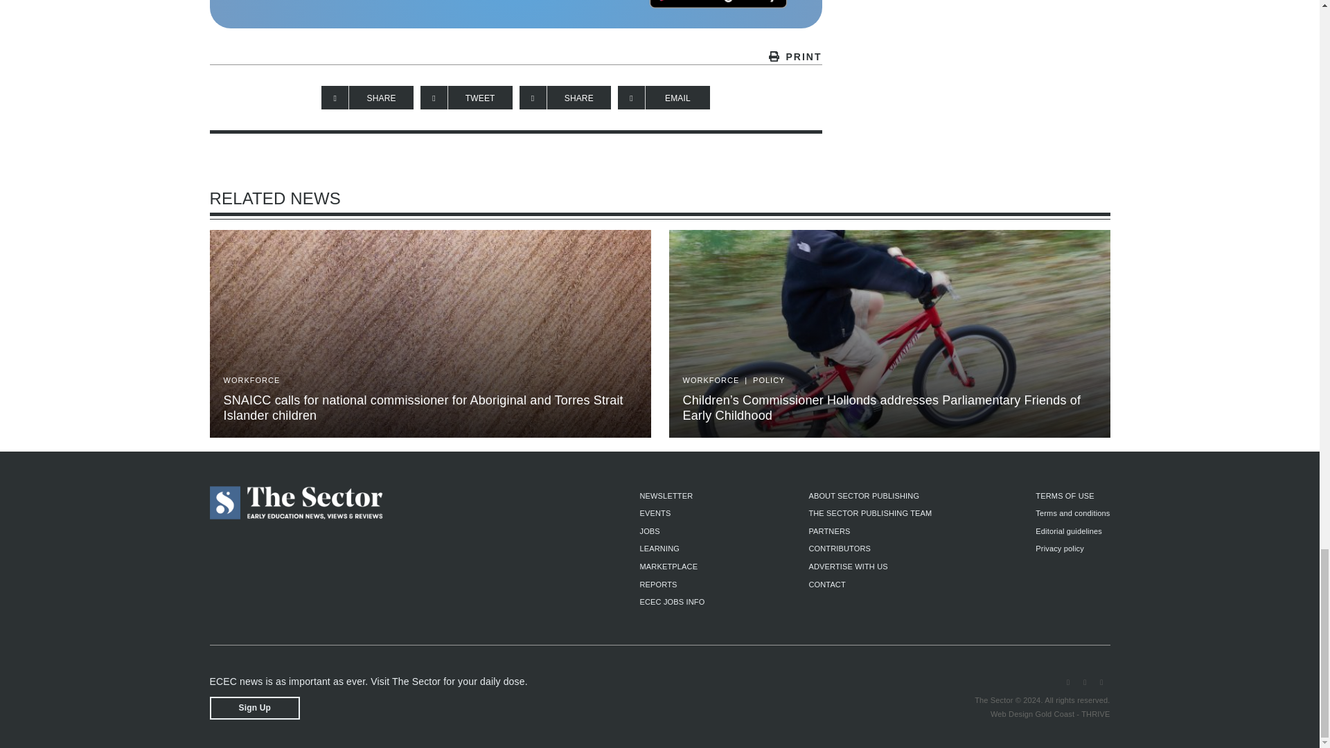  Describe the element at coordinates (465, 97) in the screenshot. I see `TWEET` at that location.